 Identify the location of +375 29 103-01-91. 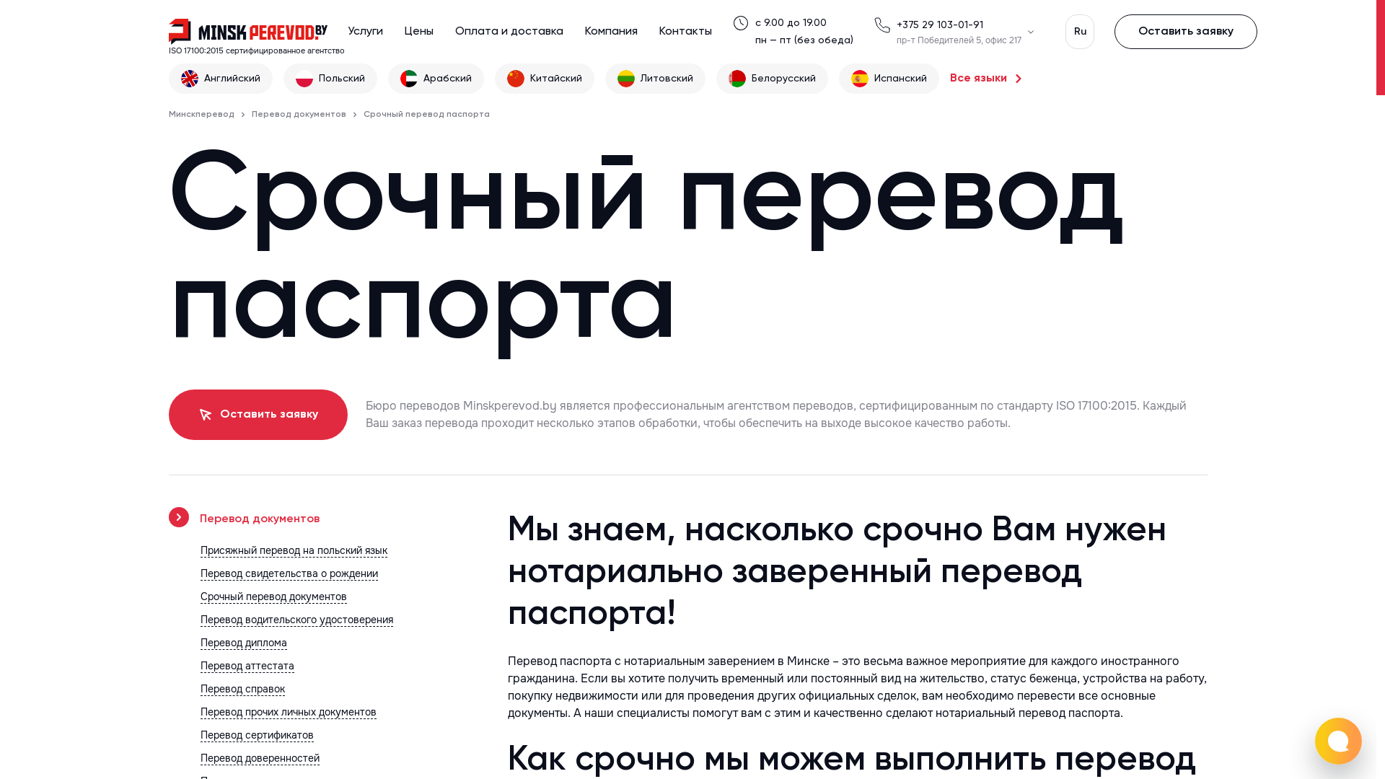
(940, 25).